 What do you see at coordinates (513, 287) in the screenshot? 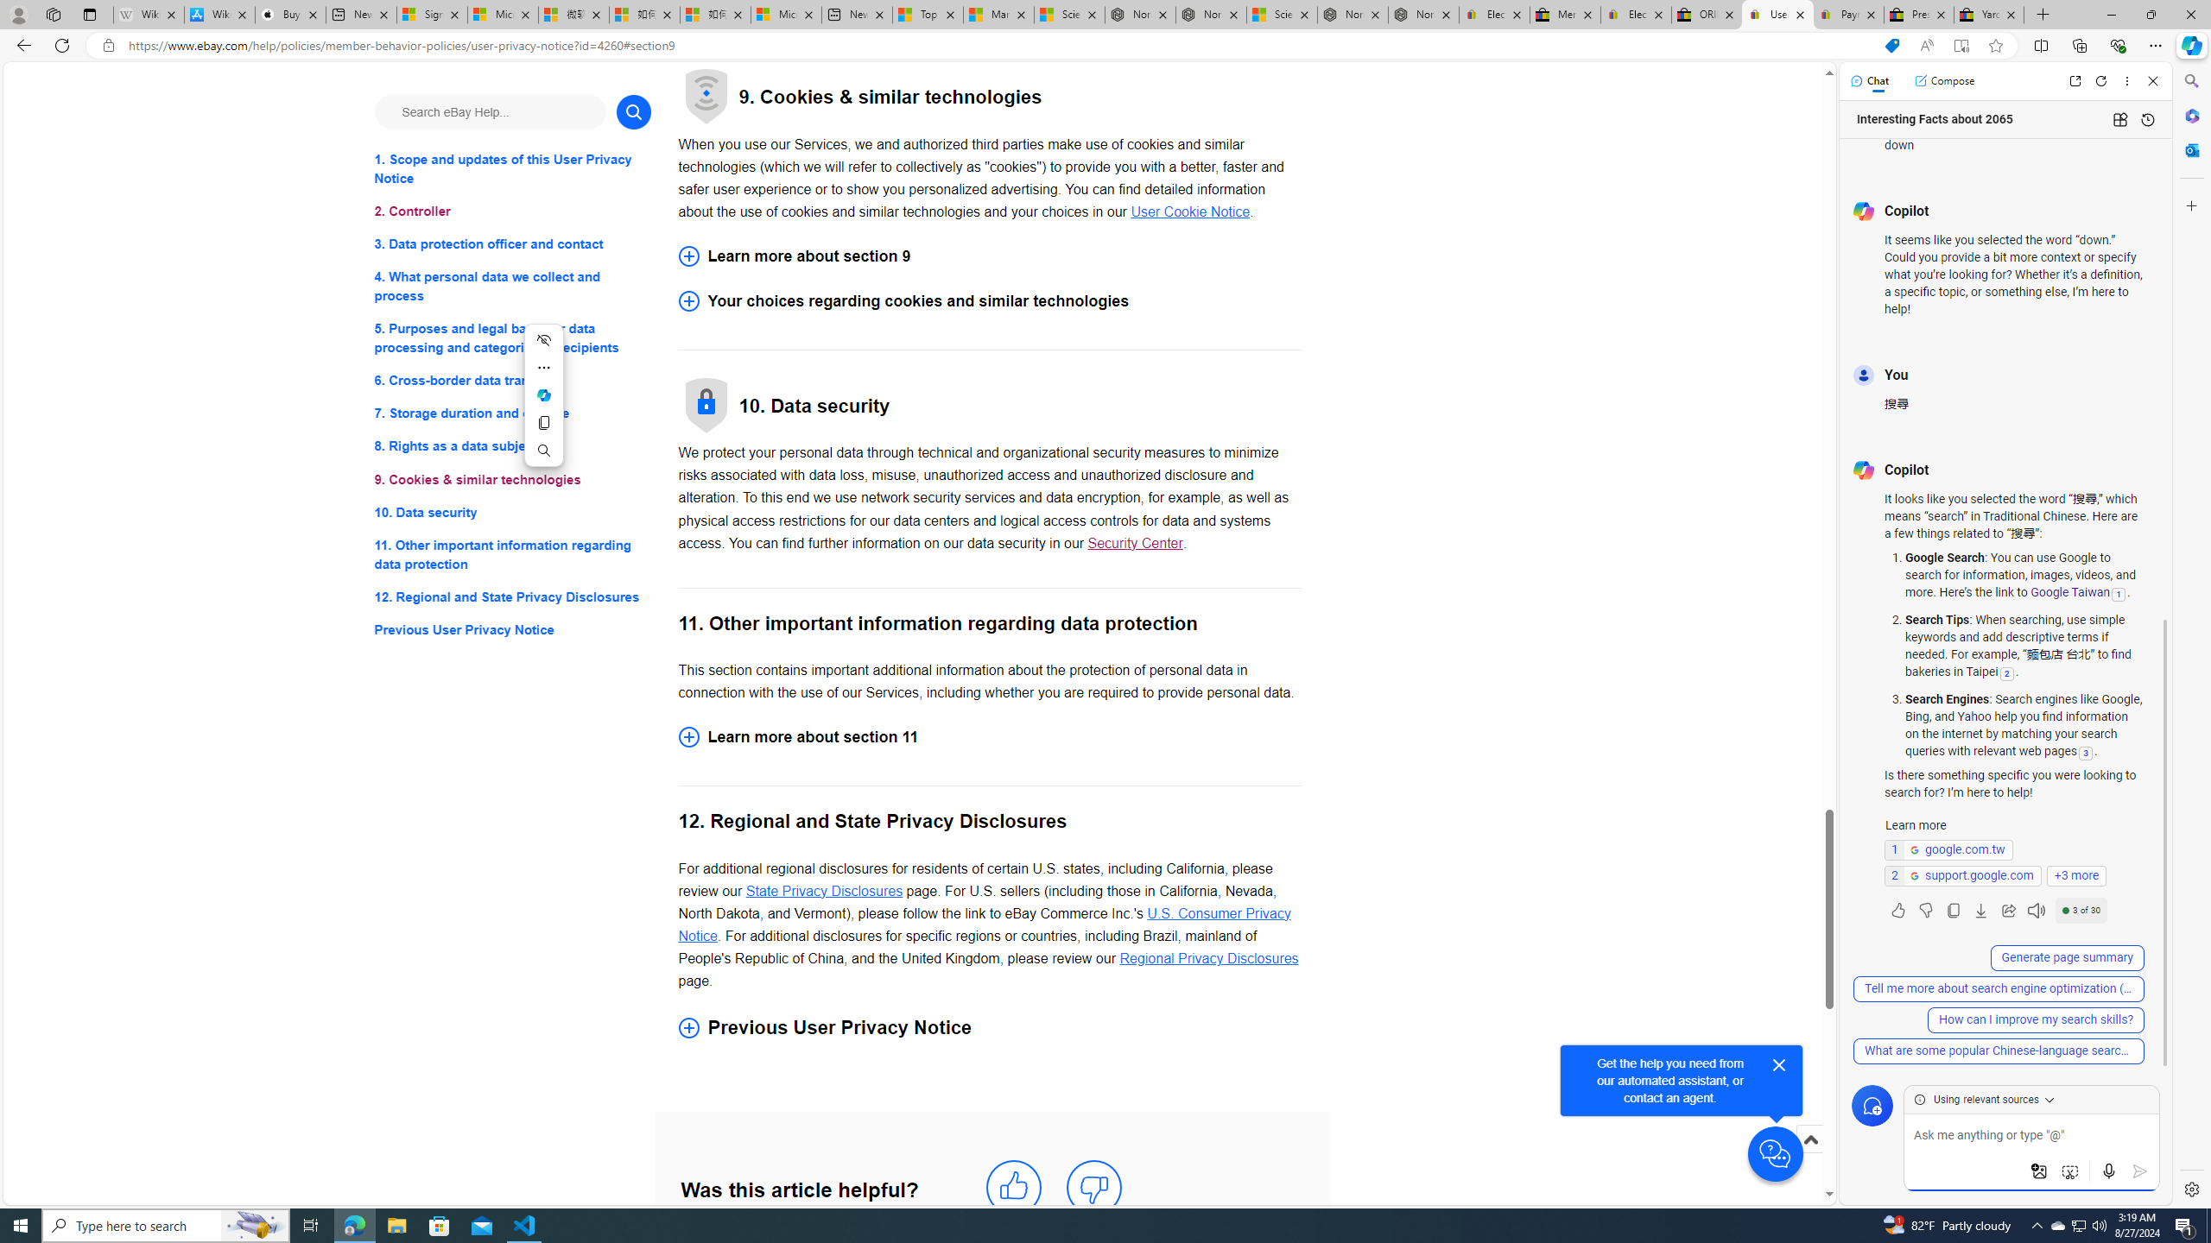
I see `4. What personal data we collect and process` at bounding box center [513, 287].